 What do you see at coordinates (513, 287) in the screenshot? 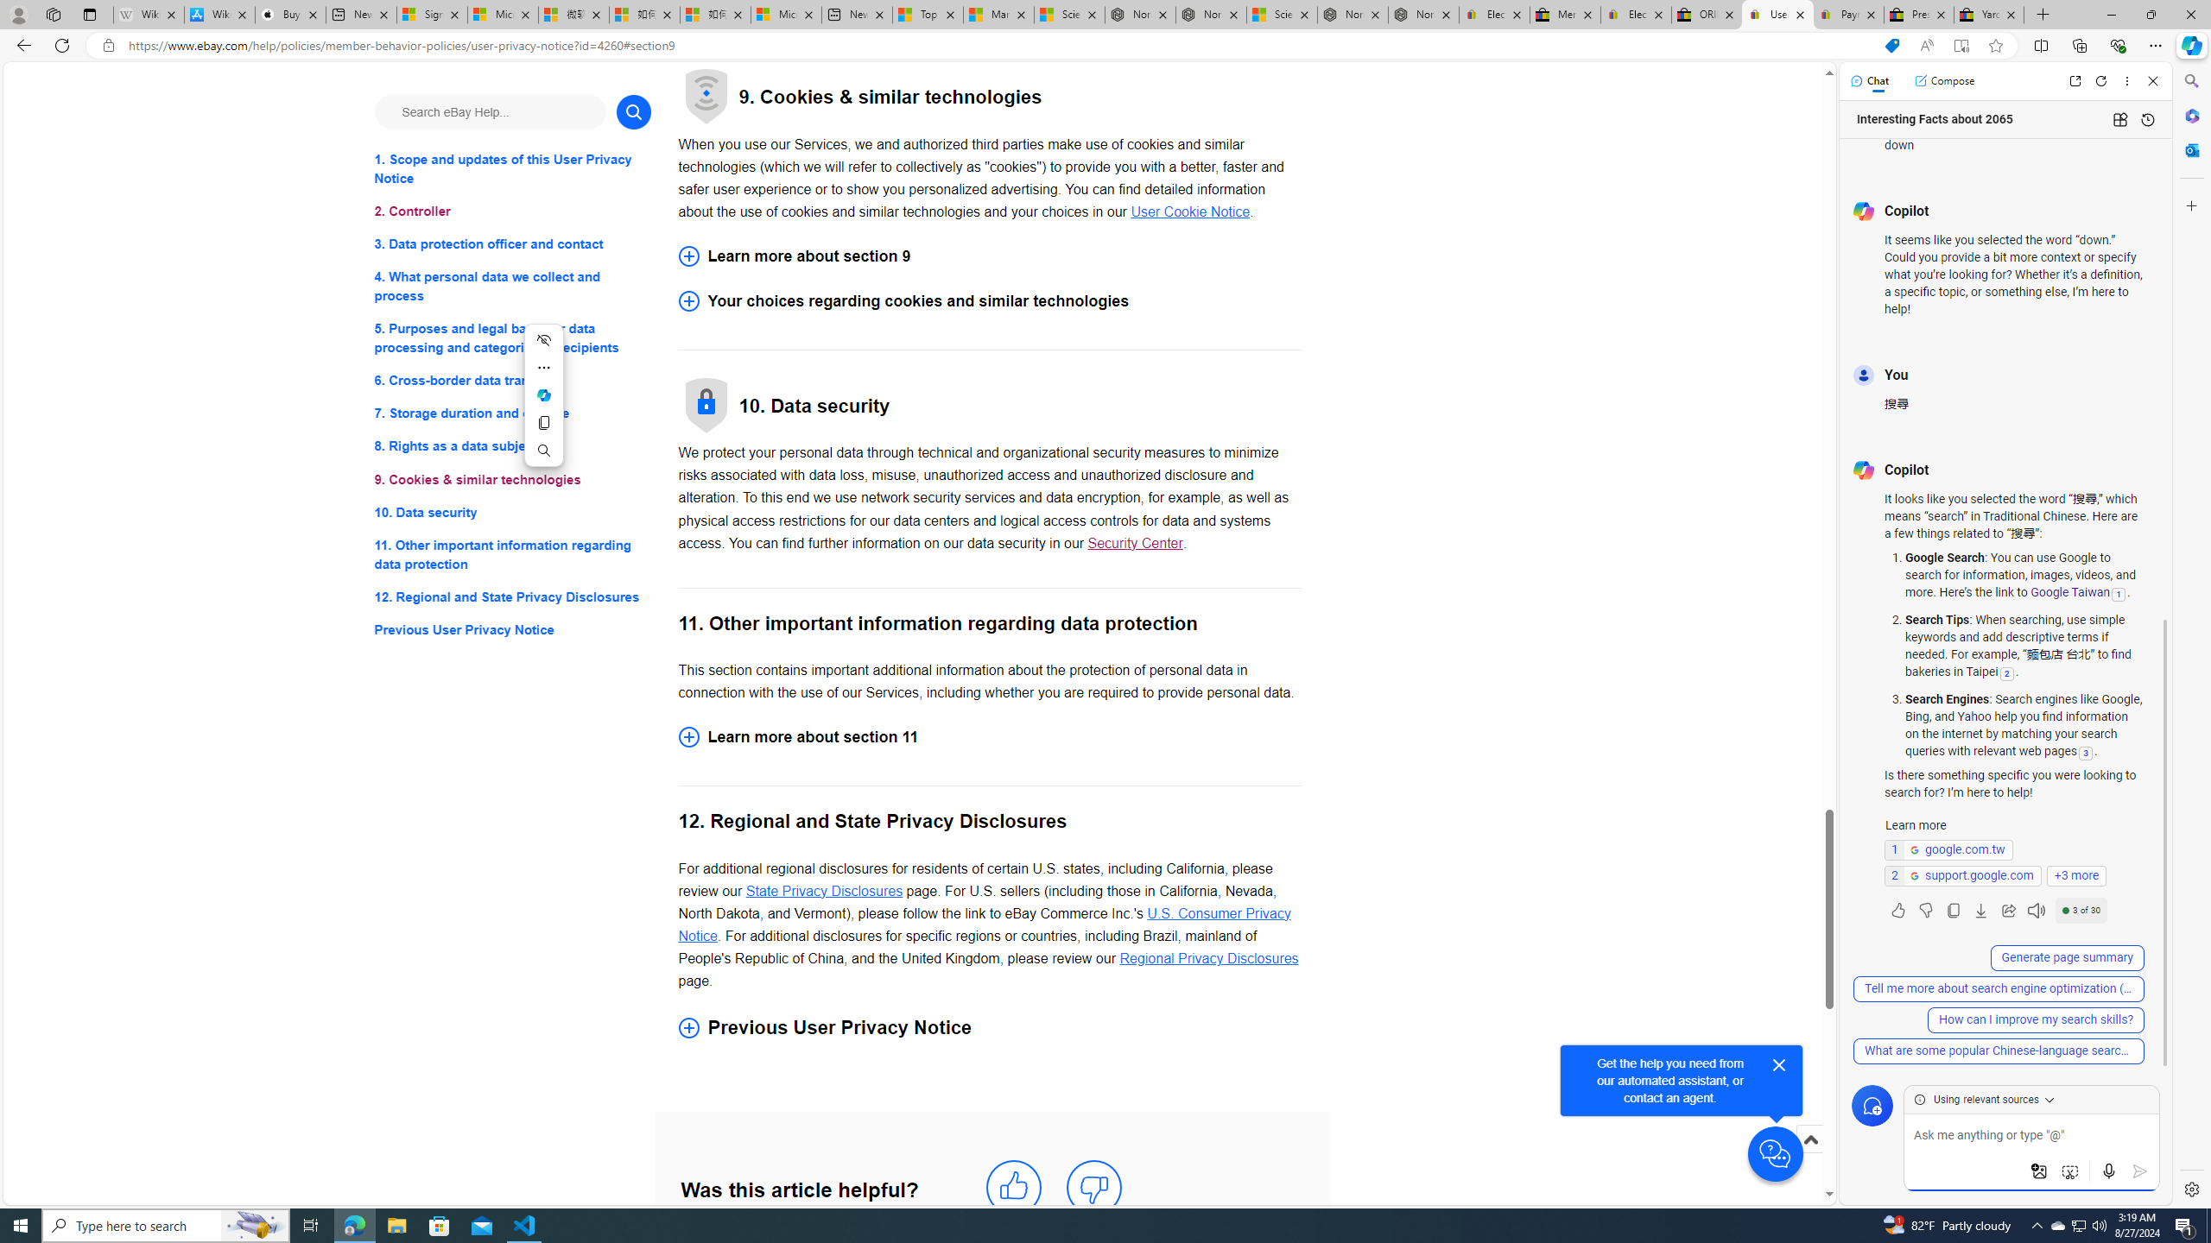
I see `4. What personal data we collect and process` at bounding box center [513, 287].